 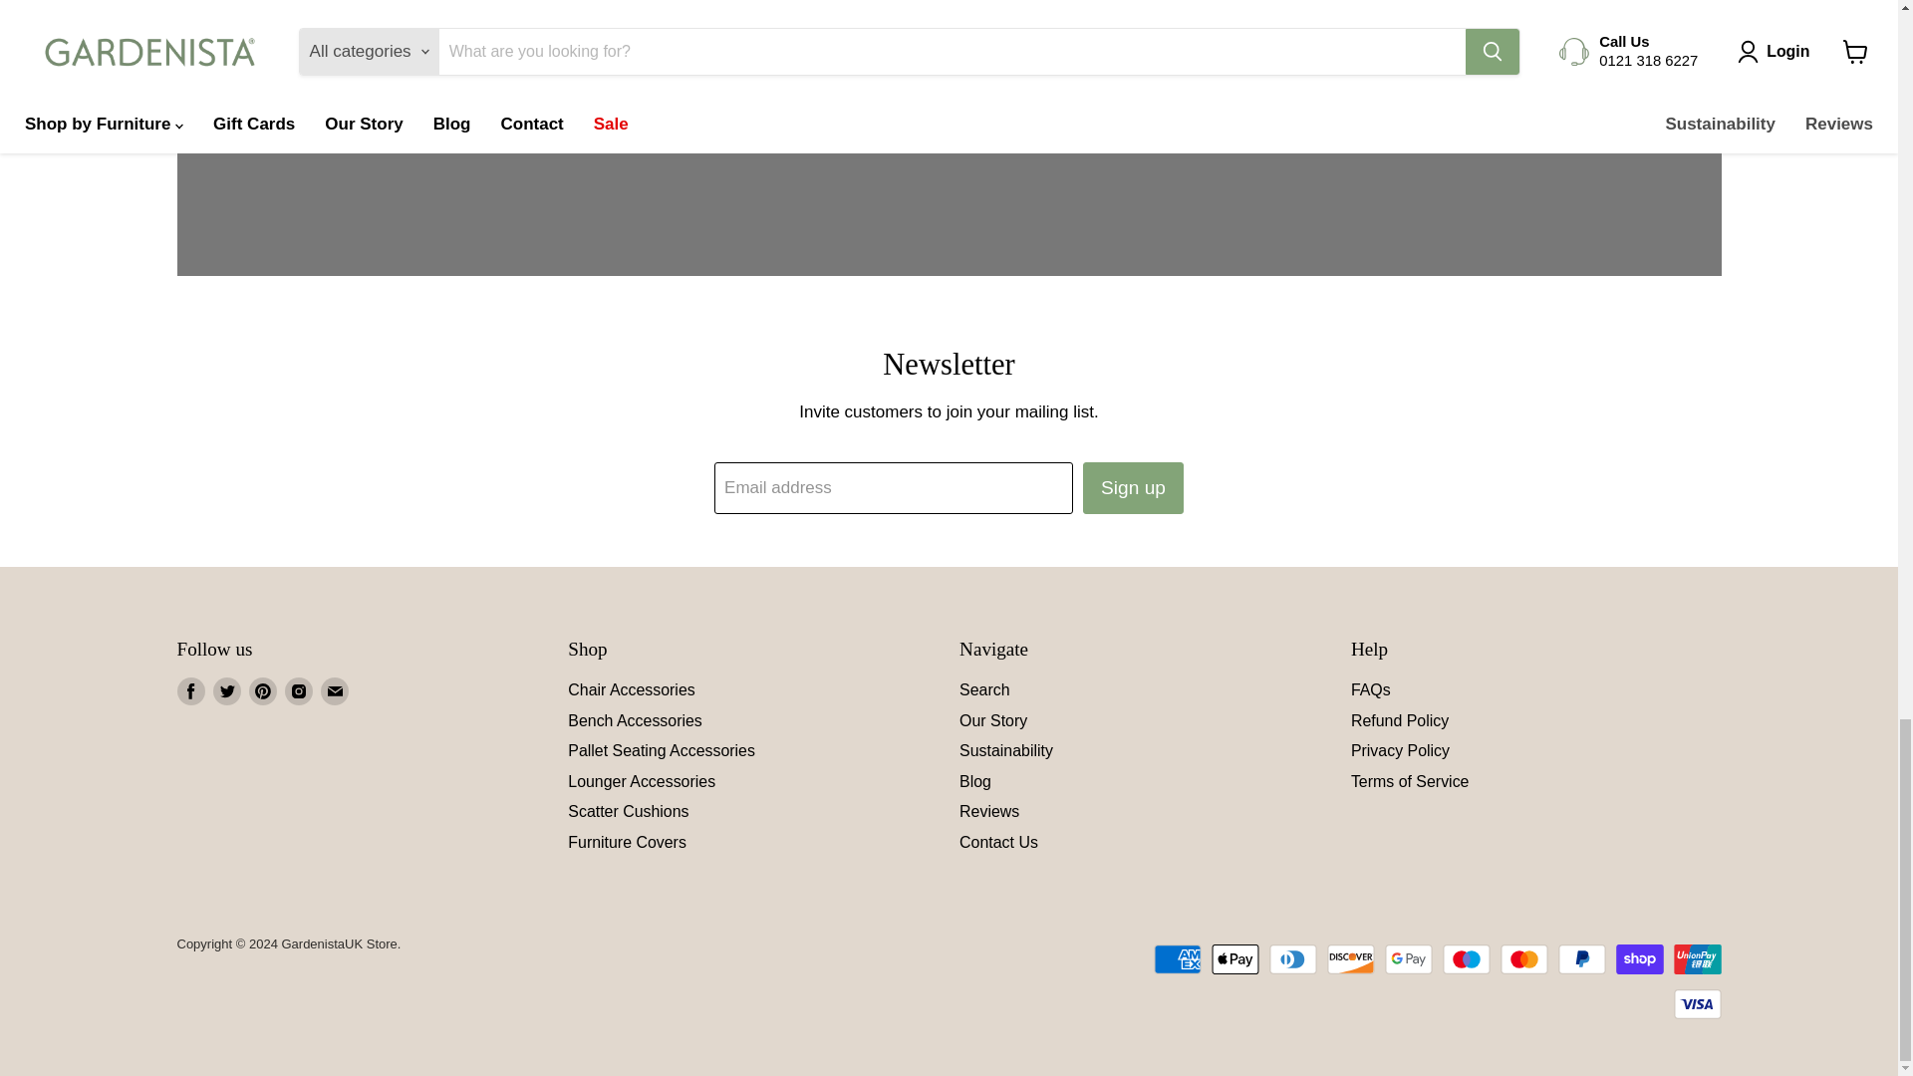 What do you see at coordinates (1351, 959) in the screenshot?
I see `Discover` at bounding box center [1351, 959].